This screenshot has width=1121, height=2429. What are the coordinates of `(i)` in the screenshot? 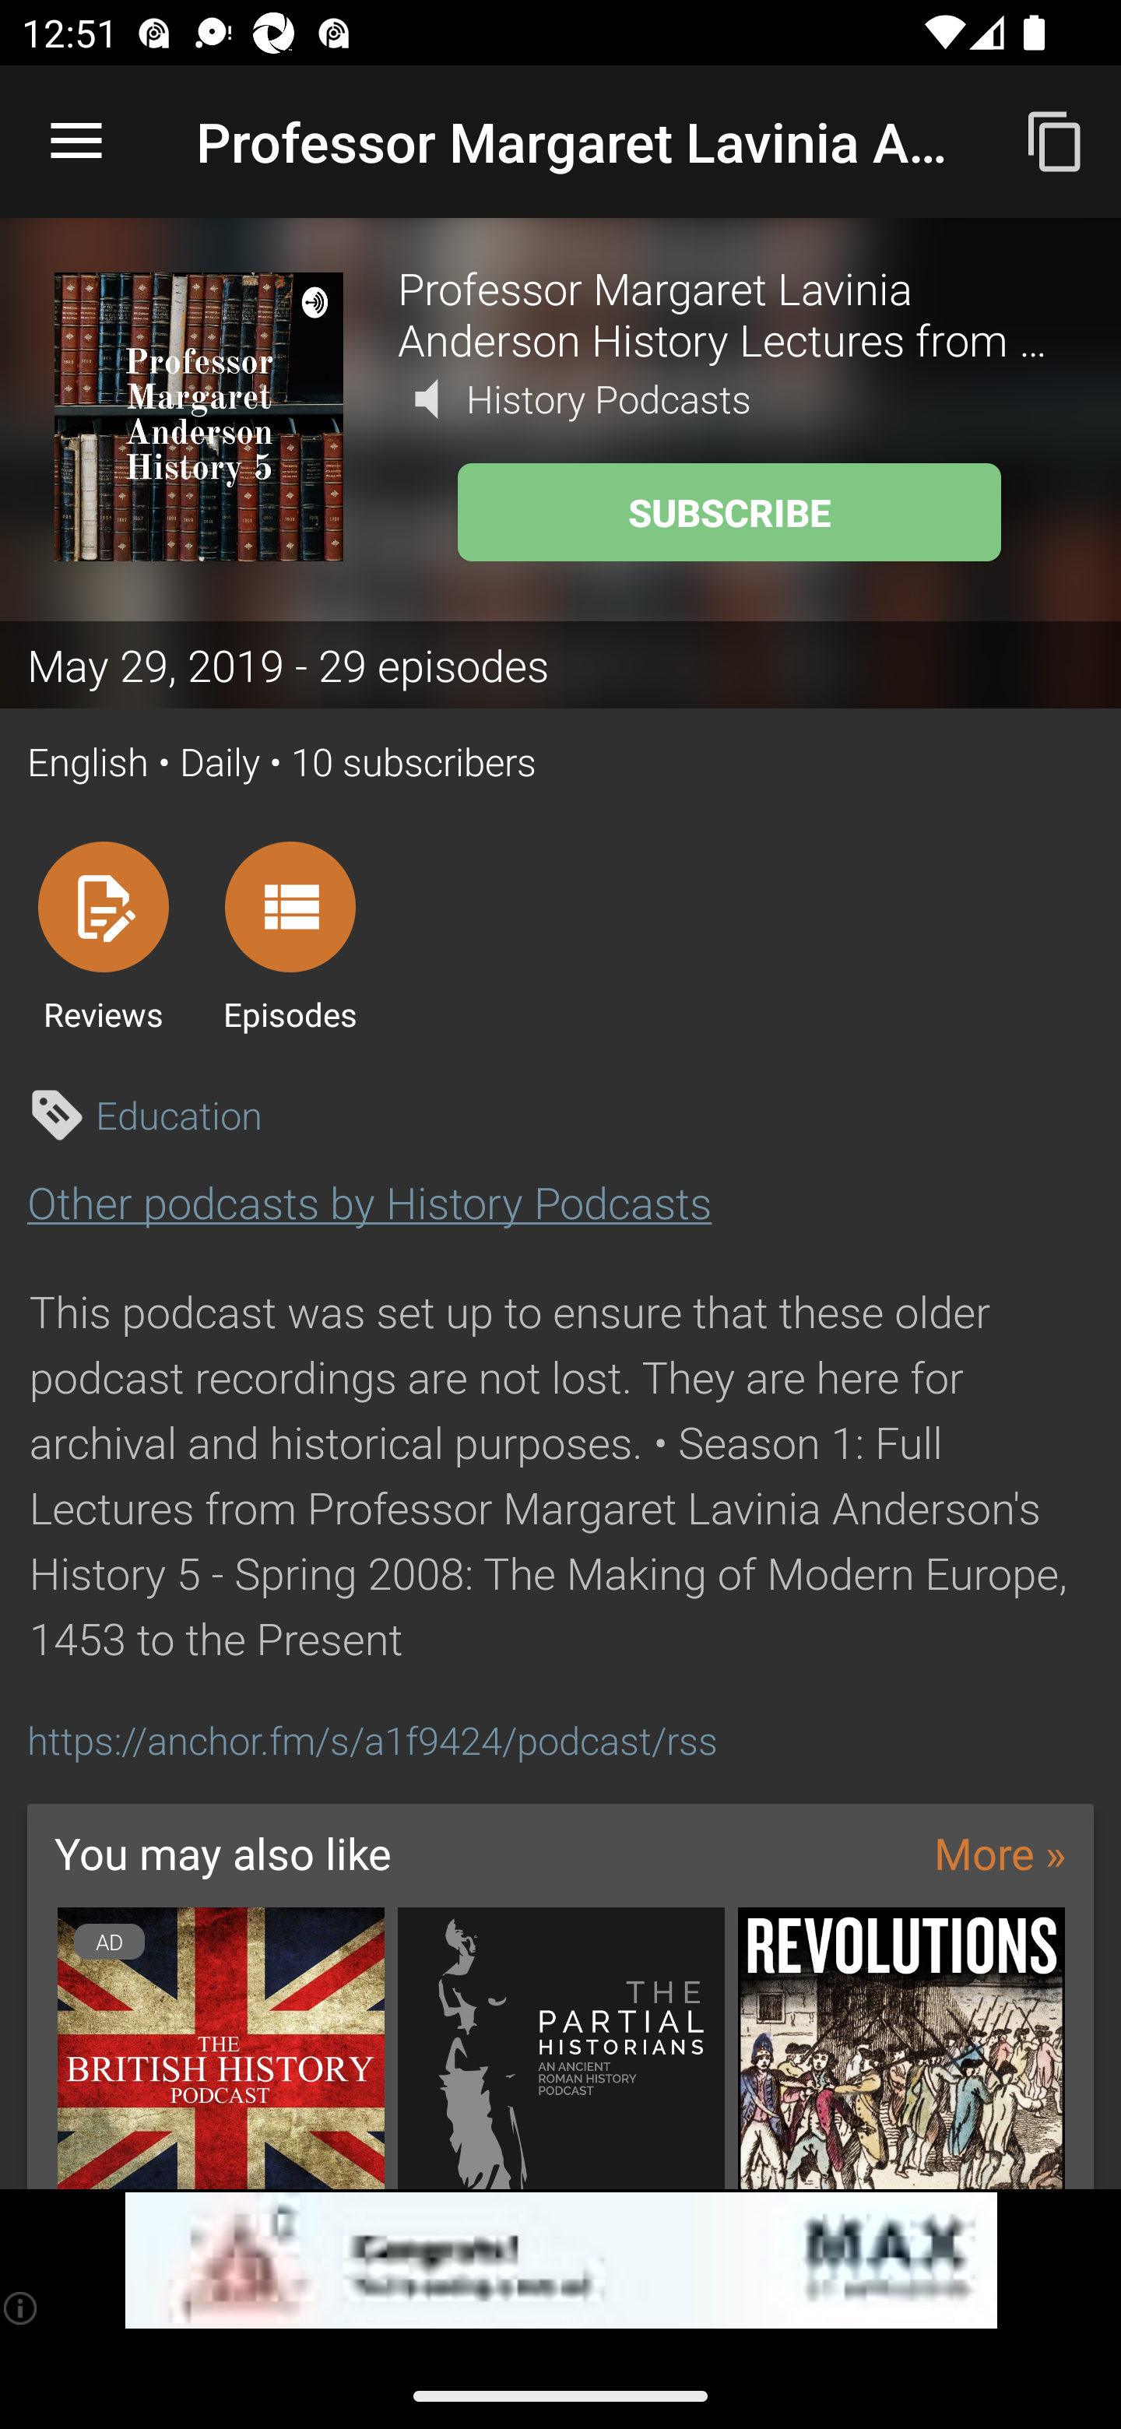 It's located at (22, 2308).